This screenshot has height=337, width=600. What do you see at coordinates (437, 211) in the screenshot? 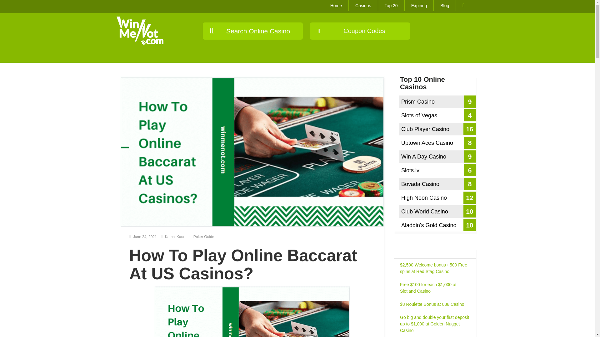
I see `Club World Casino` at bounding box center [437, 211].